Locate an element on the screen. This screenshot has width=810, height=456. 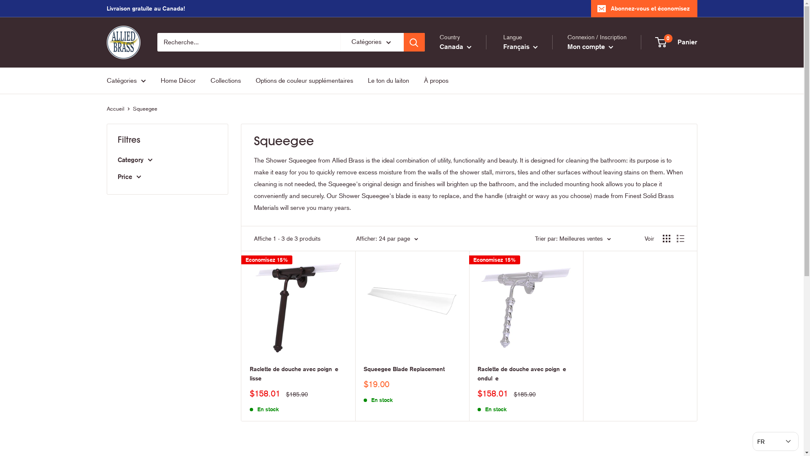
Category is located at coordinates (167, 160).